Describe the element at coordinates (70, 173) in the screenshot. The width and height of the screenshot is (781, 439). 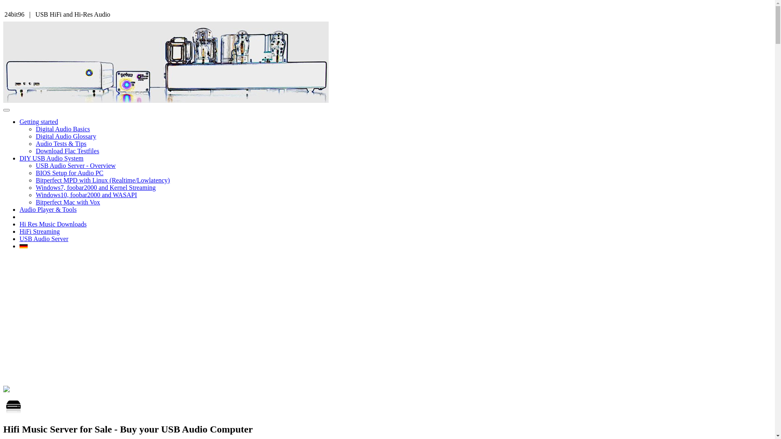
I see `BIOS Setup for Audio PC` at that location.